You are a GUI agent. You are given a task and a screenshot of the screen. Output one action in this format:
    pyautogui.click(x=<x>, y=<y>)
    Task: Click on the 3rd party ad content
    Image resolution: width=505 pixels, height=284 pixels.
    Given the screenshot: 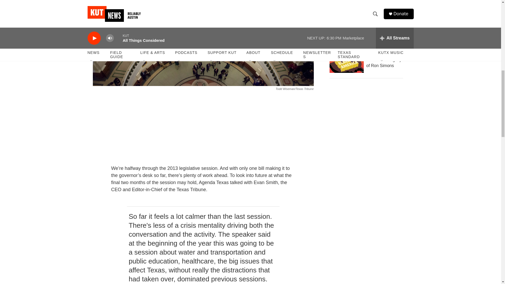 What is the action you would take?
    pyautogui.click(x=127, y=198)
    